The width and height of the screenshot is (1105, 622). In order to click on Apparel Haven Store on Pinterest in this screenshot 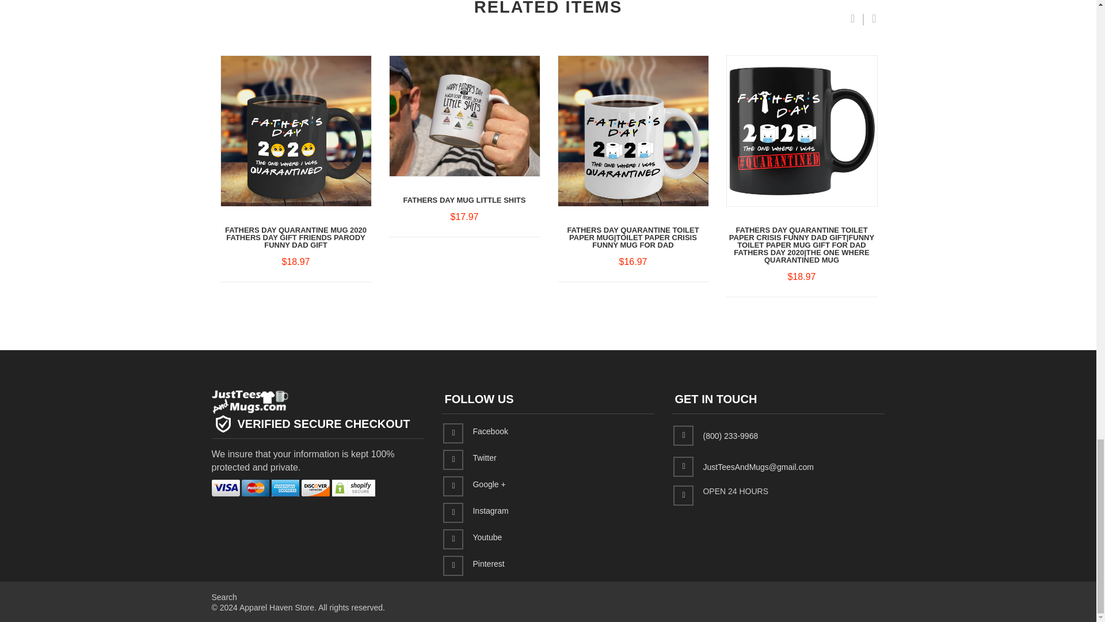, I will do `click(488, 563)`.